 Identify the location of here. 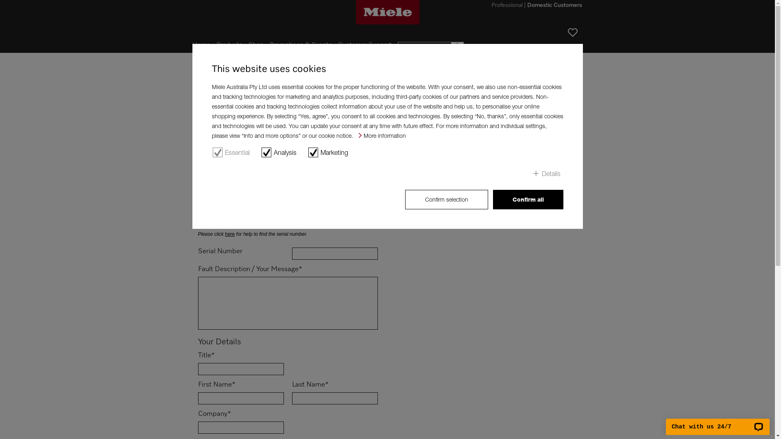
(230, 234).